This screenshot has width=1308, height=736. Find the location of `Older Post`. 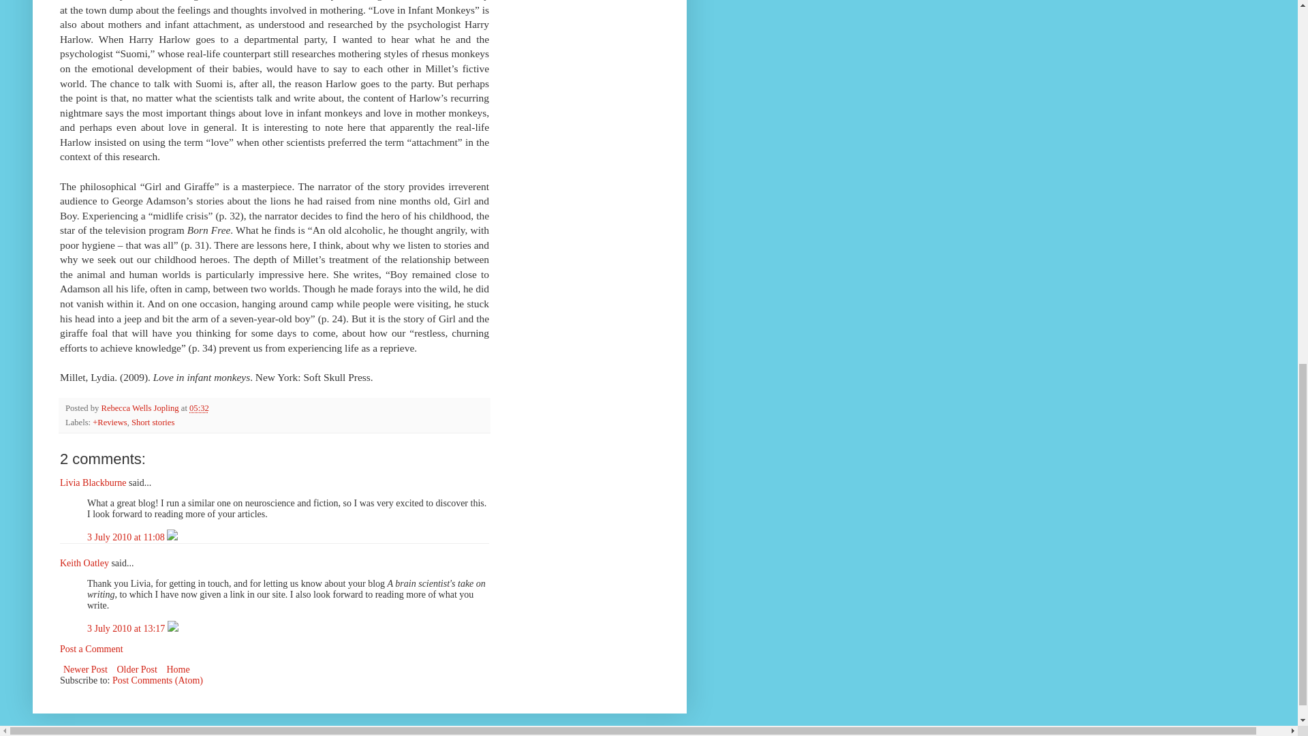

Older Post is located at coordinates (136, 669).